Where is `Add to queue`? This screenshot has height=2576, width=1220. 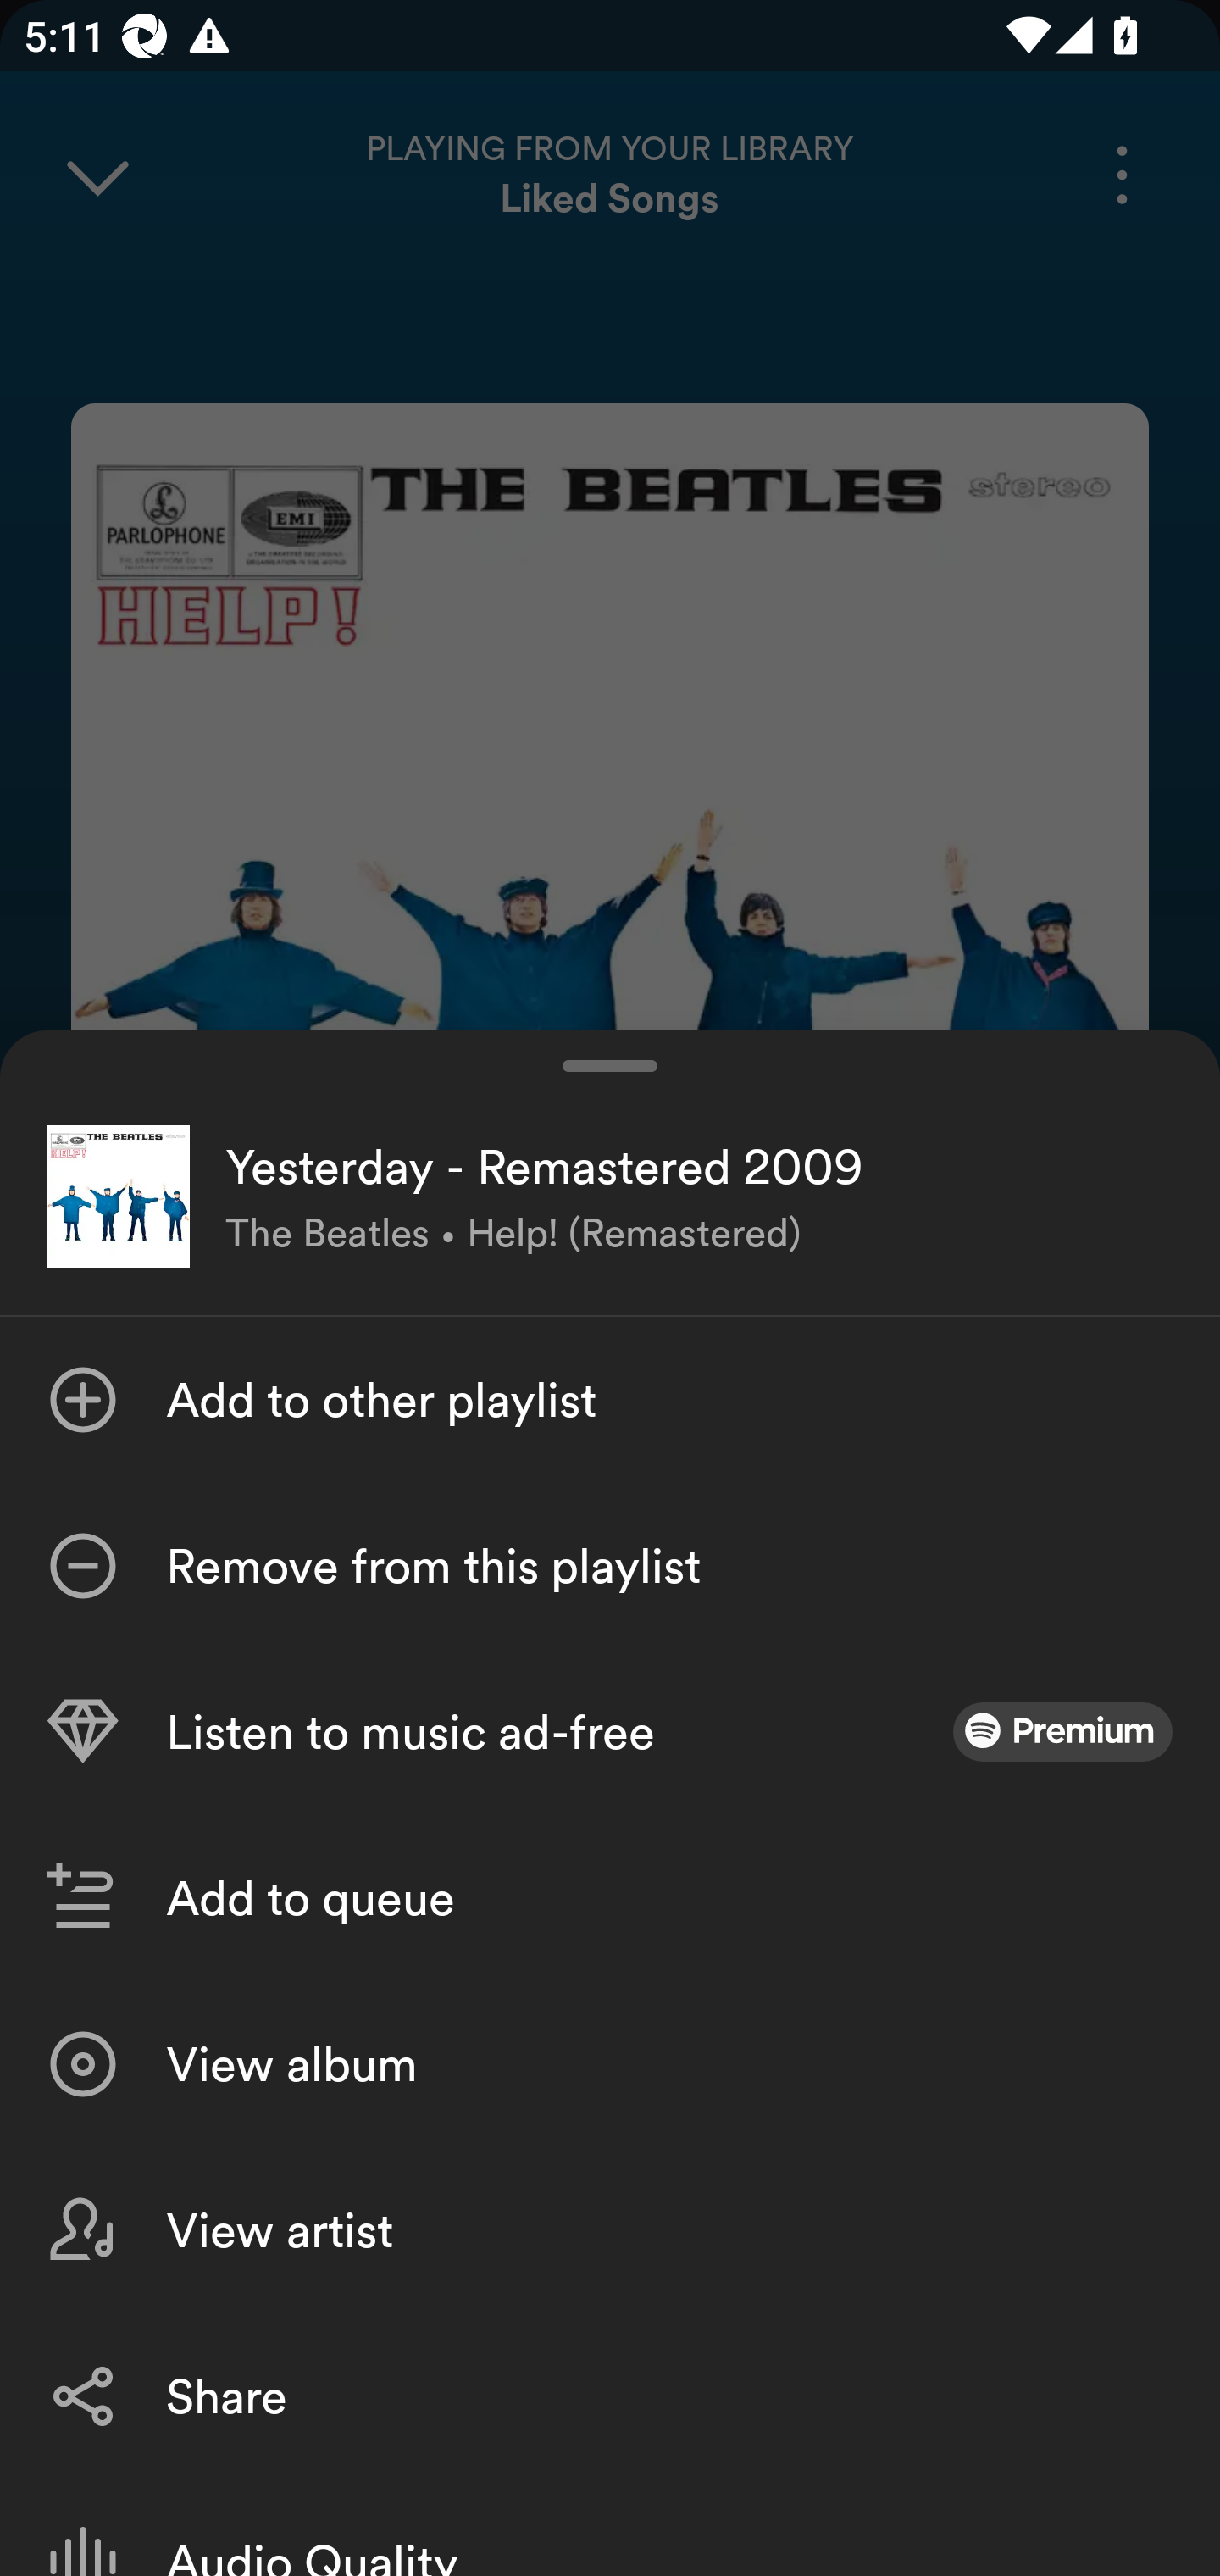 Add to queue is located at coordinates (610, 1898).